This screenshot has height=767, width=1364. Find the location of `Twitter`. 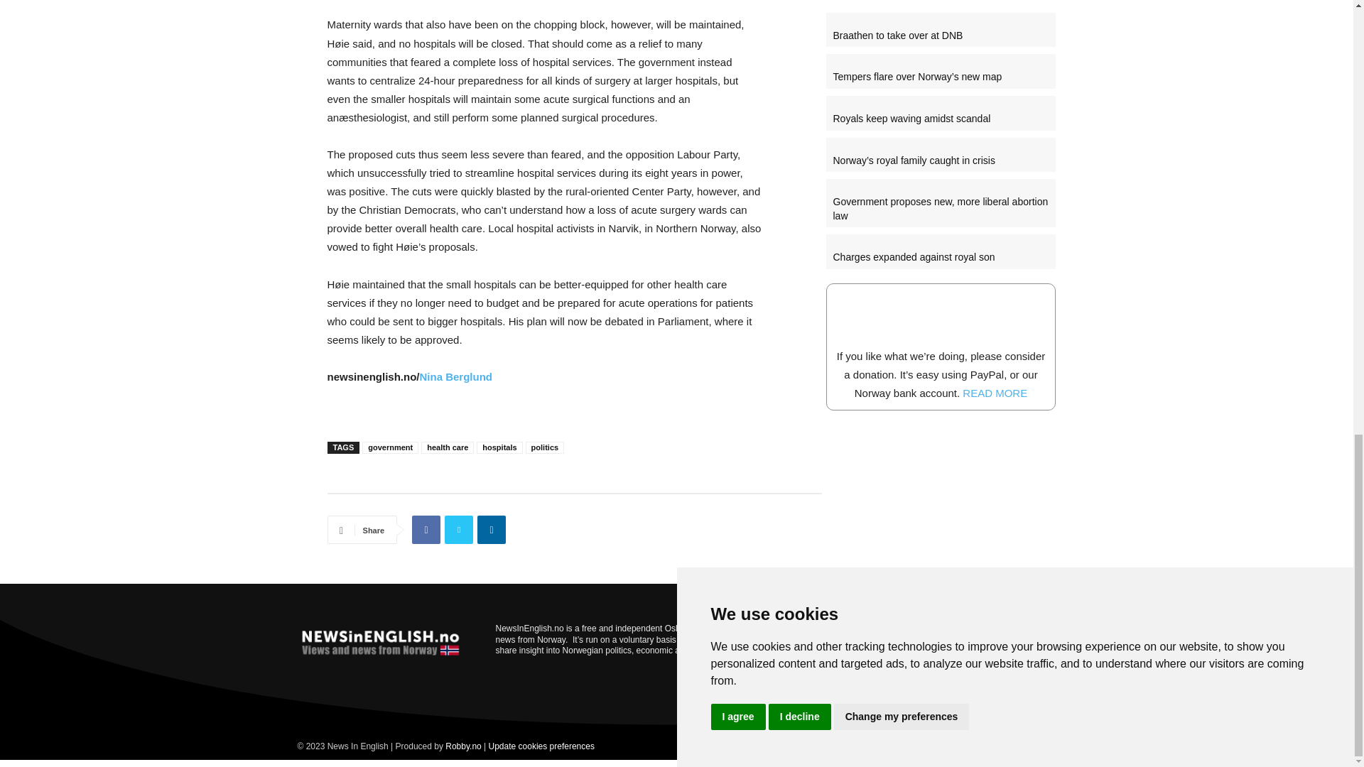

Twitter is located at coordinates (459, 529).